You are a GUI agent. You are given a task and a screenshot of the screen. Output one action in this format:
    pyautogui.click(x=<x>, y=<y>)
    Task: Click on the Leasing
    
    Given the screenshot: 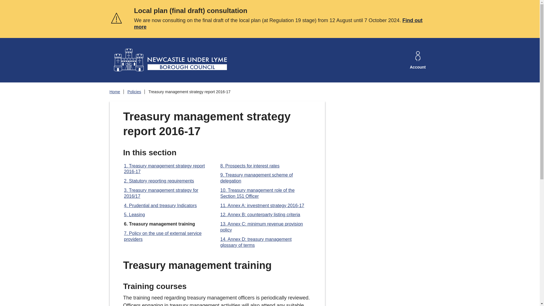 What is the action you would take?
    pyautogui.click(x=134, y=214)
    